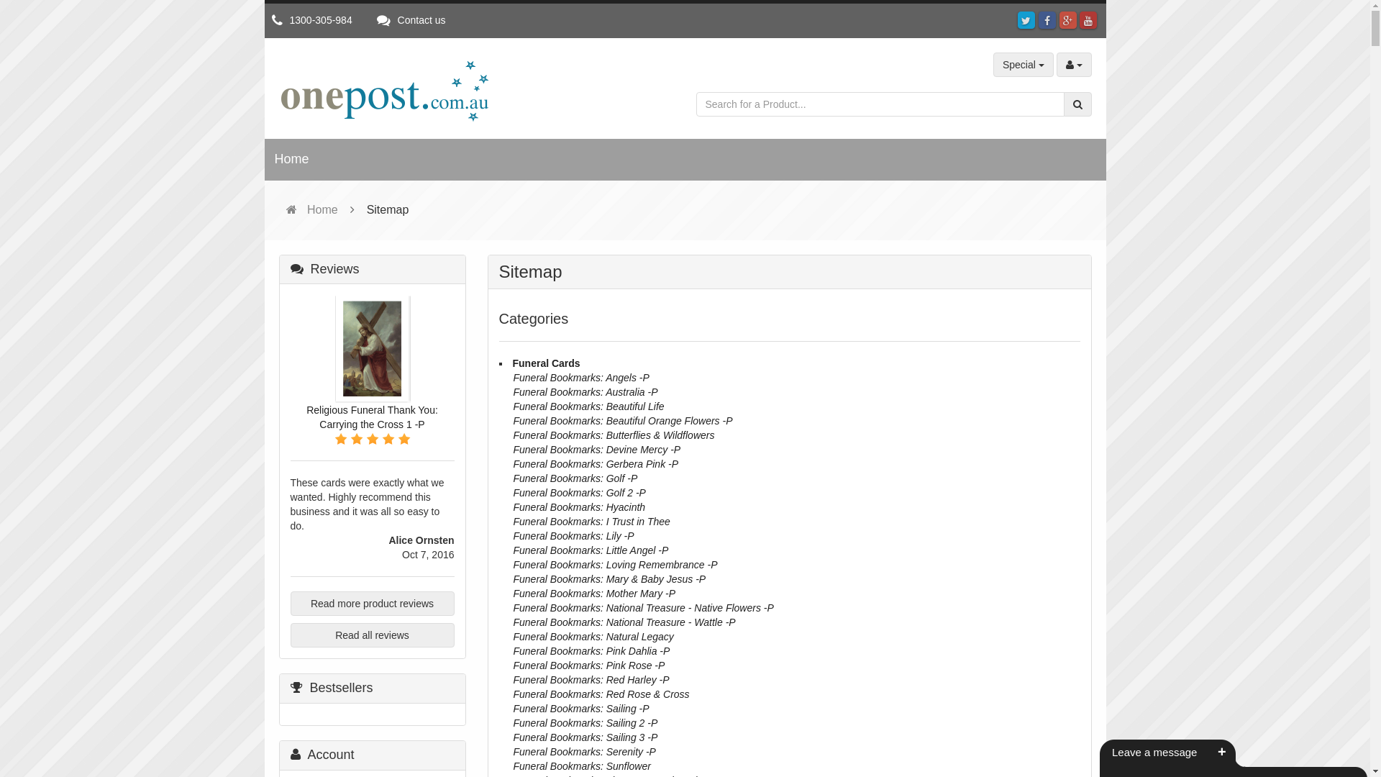  Describe the element at coordinates (597, 450) in the screenshot. I see `Funeral Bookmarks: Devine Mercy -P` at that location.